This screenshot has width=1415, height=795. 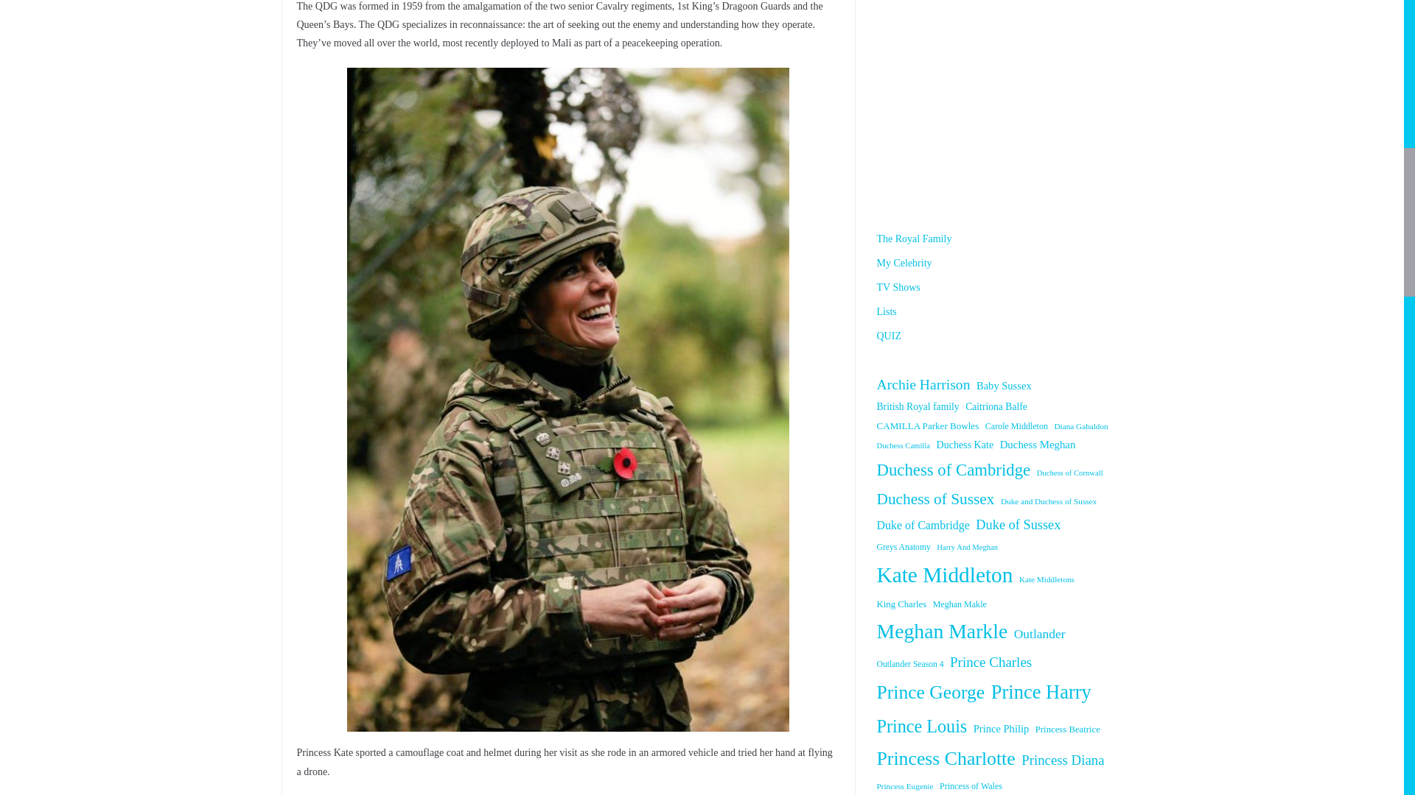 What do you see at coordinates (1080, 425) in the screenshot?
I see `Diana Gabaldon` at bounding box center [1080, 425].